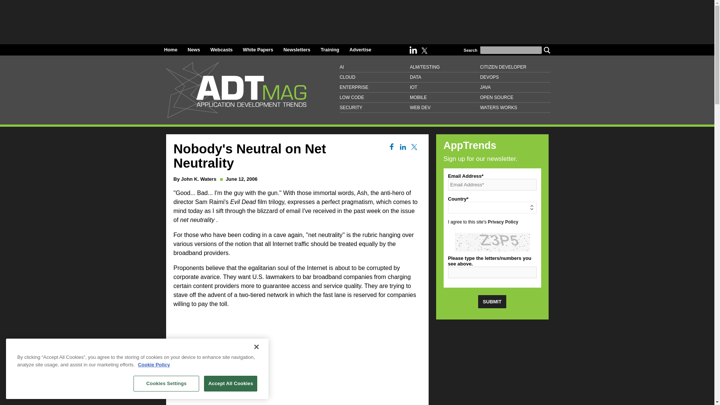  Describe the element at coordinates (297, 360) in the screenshot. I see `3rd party ad content` at that location.